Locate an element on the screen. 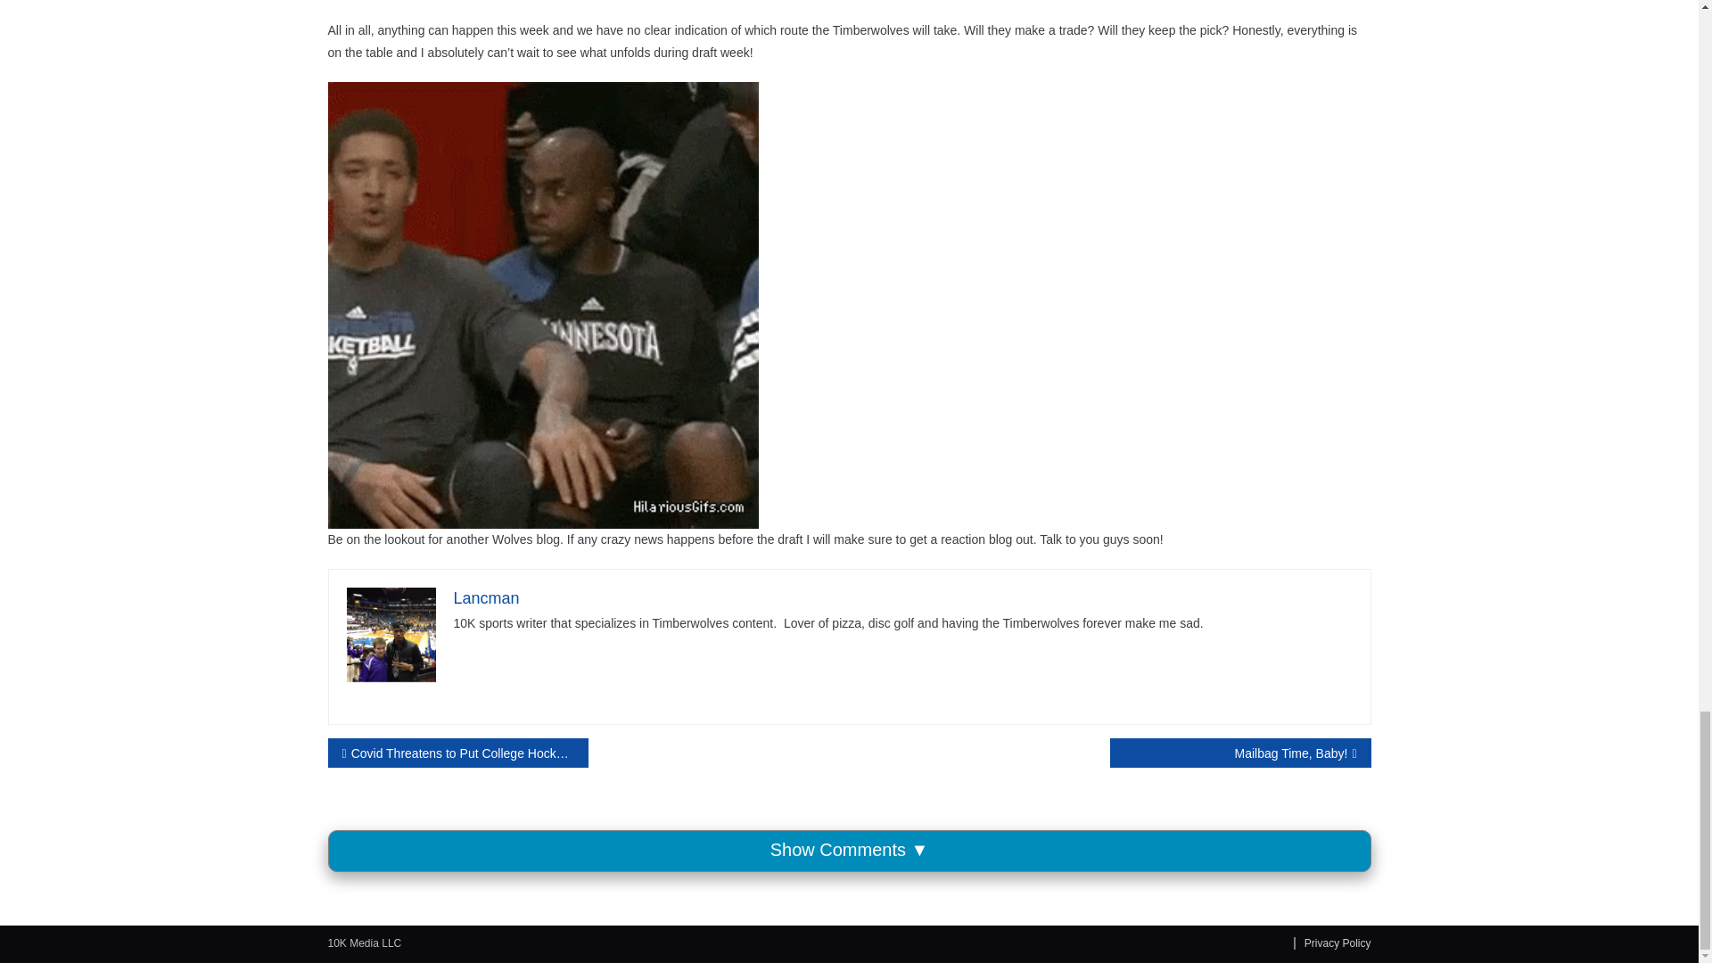 This screenshot has width=1712, height=963. Lancman is located at coordinates (485, 597).